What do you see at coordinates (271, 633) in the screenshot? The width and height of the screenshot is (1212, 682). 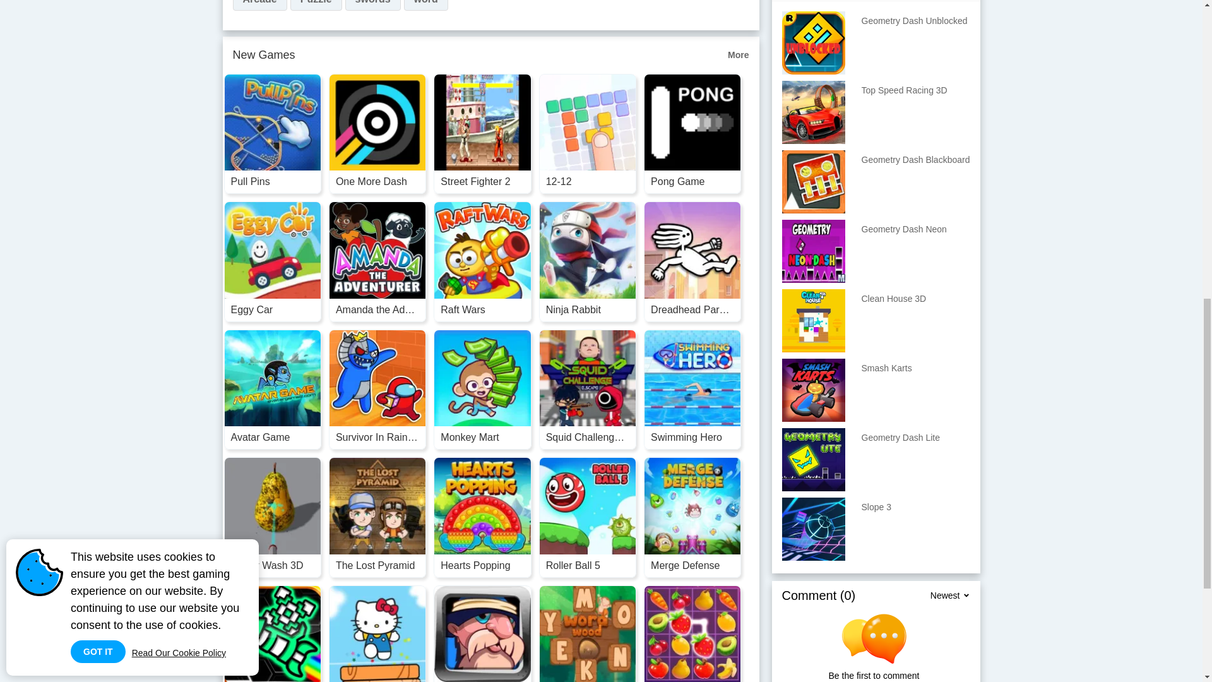 I see `Geometry Dash Fractured Circles` at bounding box center [271, 633].